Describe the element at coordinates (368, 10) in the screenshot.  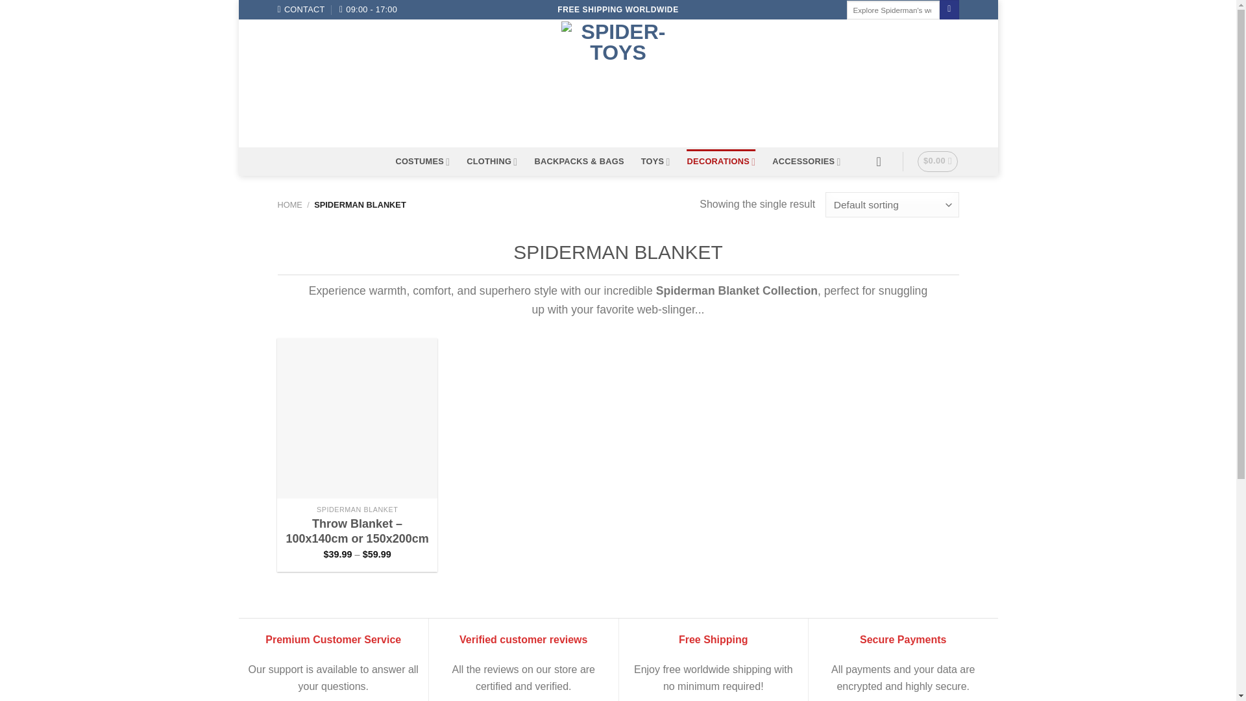
I see `09:00 - 17:00 ` at that location.